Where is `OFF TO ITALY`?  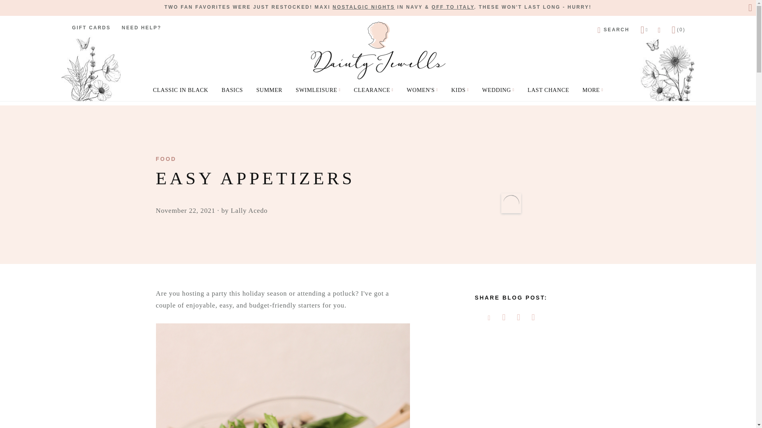
OFF TO ITALY is located at coordinates (453, 7).